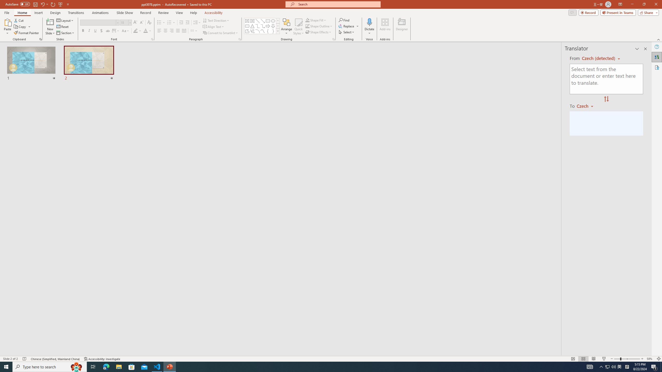 The image size is (662, 372). I want to click on Text Highlight Color Yellow, so click(136, 31).